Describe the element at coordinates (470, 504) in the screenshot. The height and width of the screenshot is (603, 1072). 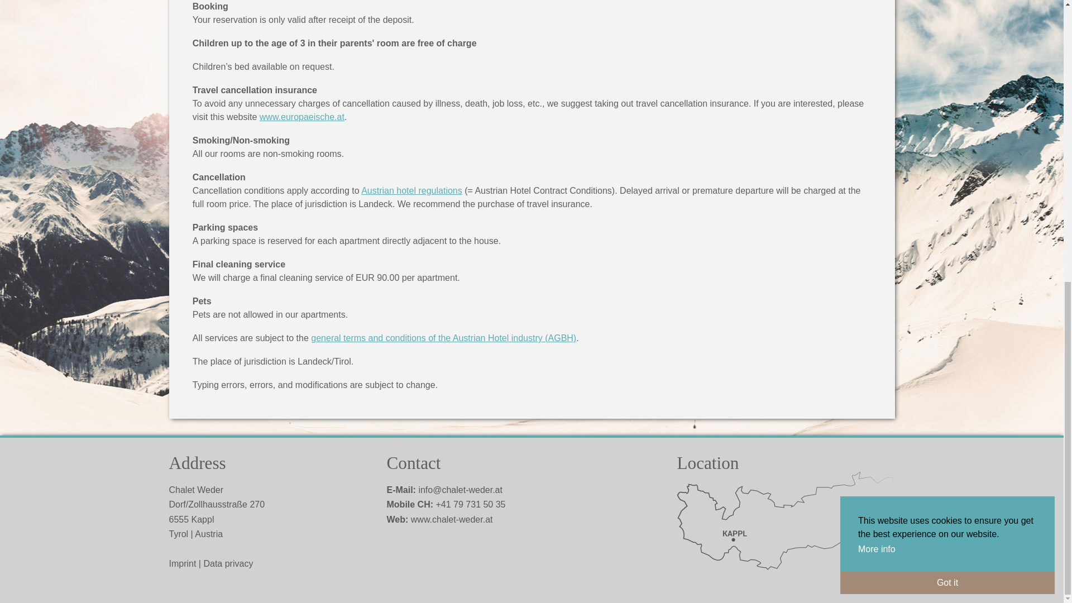
I see `Phone` at that location.